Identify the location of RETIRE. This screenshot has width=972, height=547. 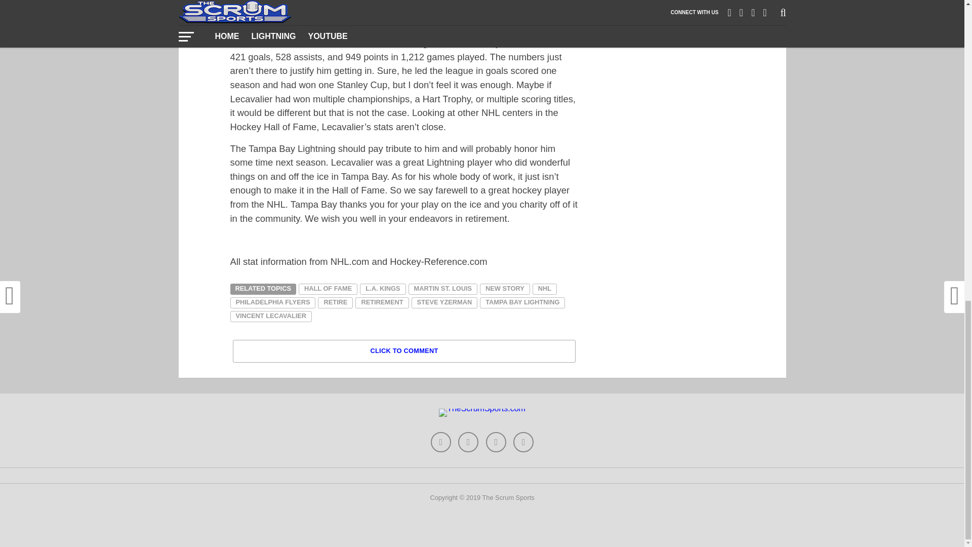
(335, 303).